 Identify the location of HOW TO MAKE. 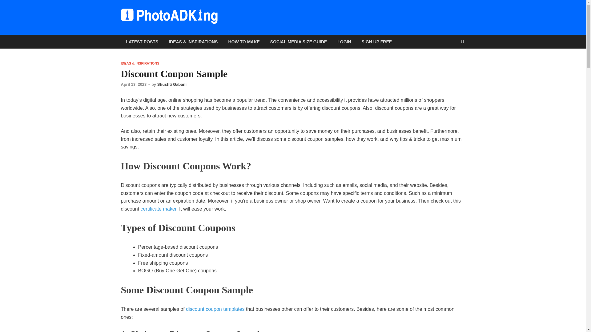
(244, 41).